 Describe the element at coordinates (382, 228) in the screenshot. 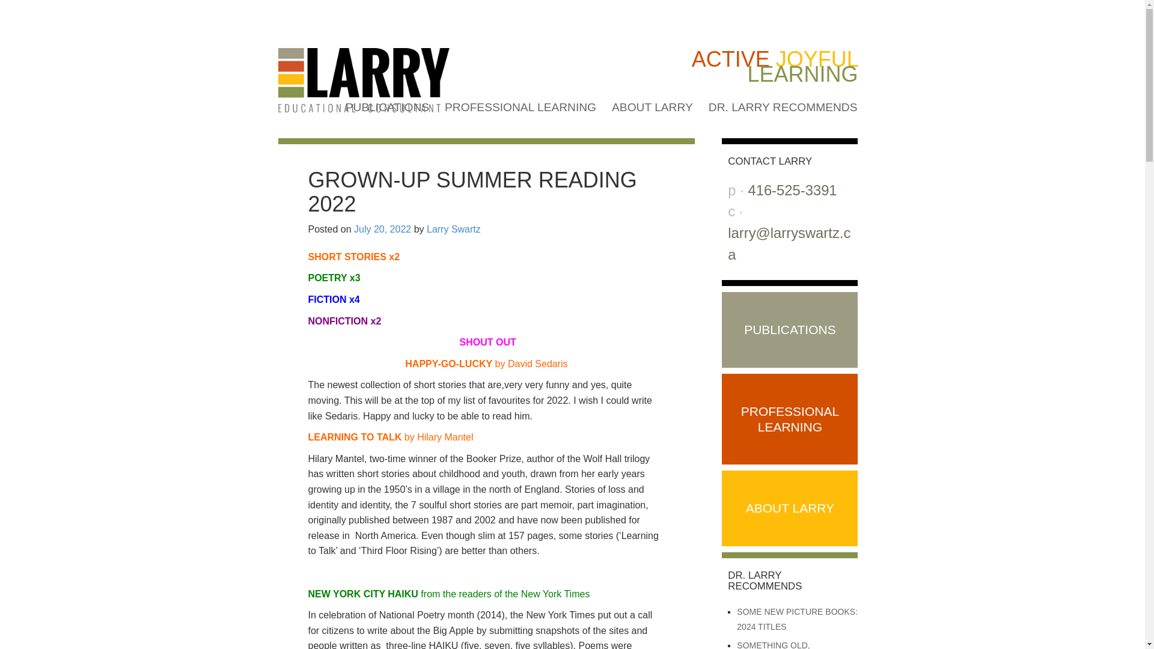

I see `July 20, 2022` at that location.